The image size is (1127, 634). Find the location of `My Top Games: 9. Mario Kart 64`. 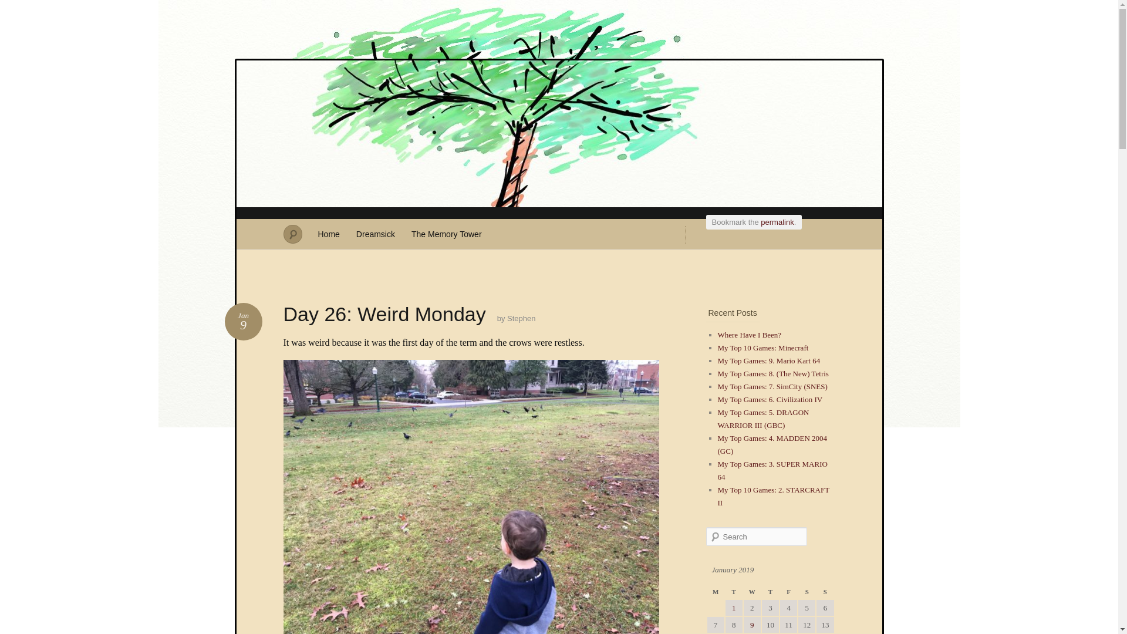

My Top Games: 9. Mario Kart 64 is located at coordinates (768, 360).